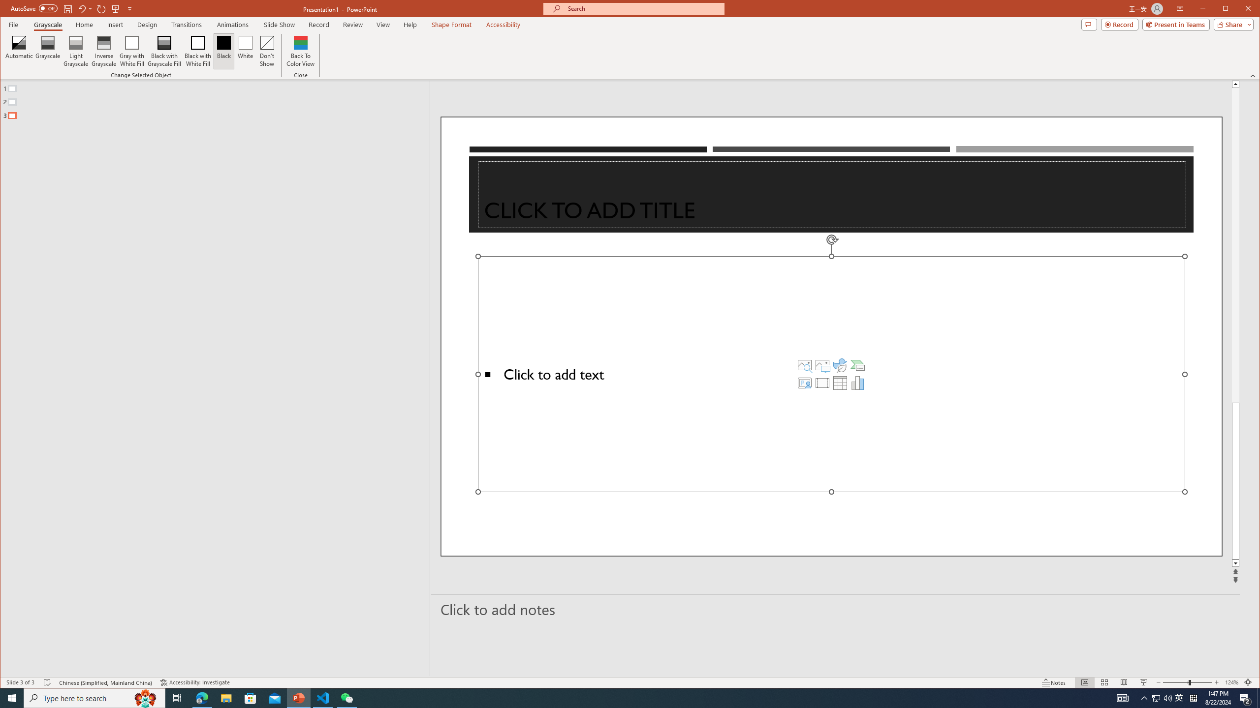  I want to click on Close, so click(1250, 9).